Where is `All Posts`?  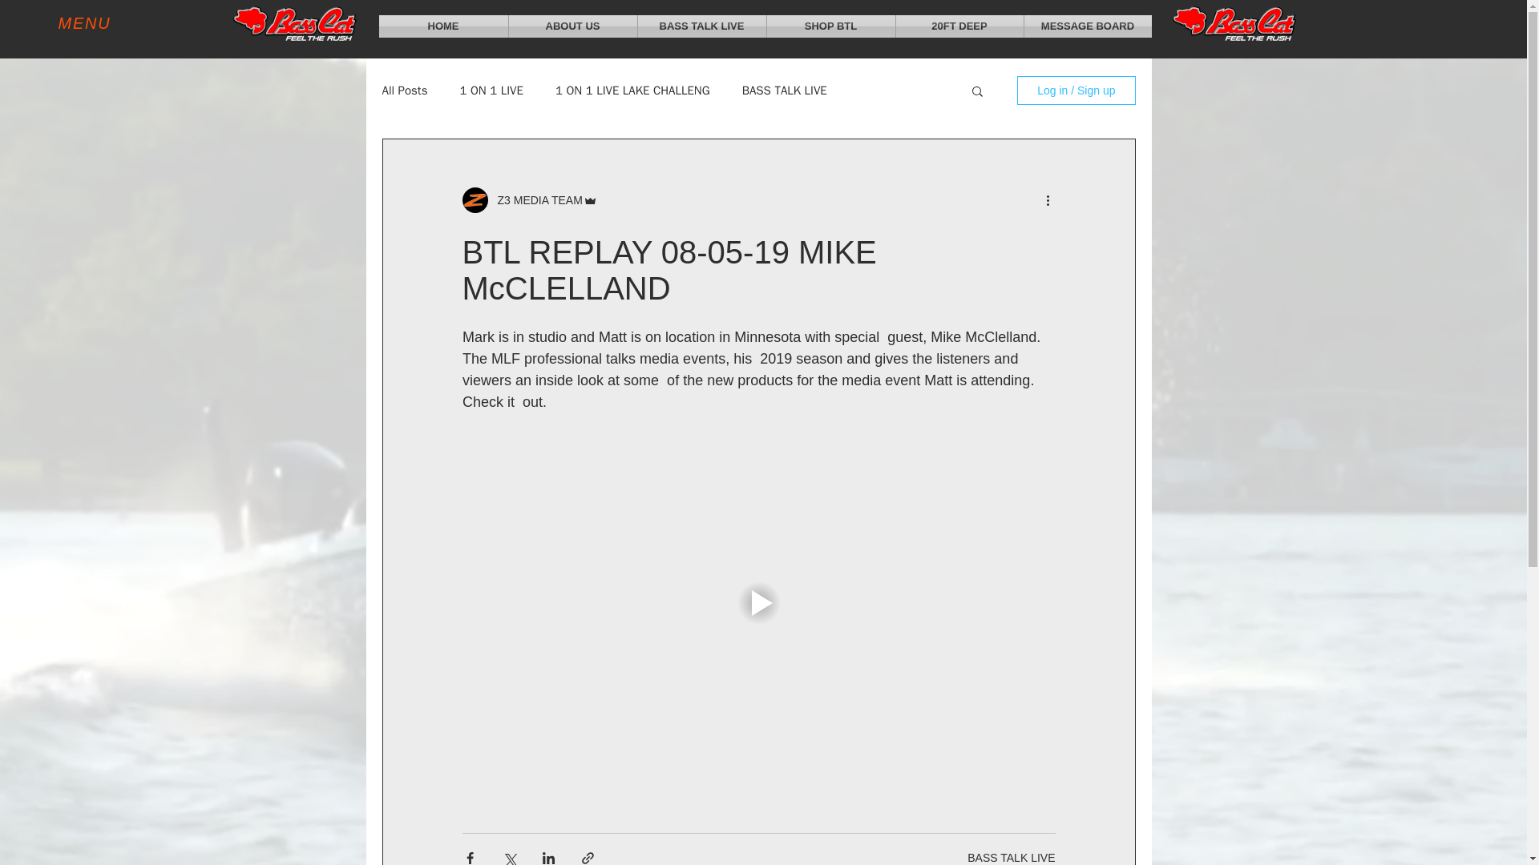
All Posts is located at coordinates (404, 91).